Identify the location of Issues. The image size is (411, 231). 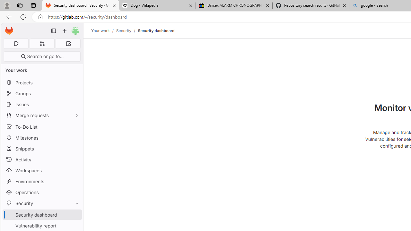
(42, 104).